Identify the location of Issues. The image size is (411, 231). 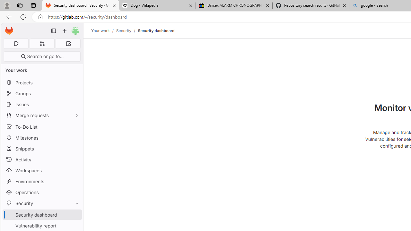
(42, 104).